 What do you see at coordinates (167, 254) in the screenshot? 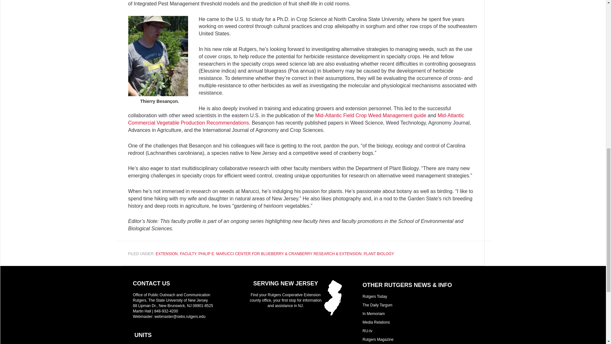
I see `EXTENSION` at bounding box center [167, 254].